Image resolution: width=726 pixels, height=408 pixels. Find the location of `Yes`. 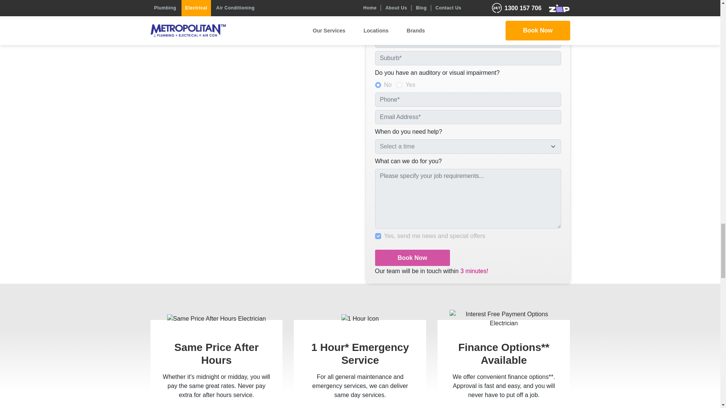

Yes is located at coordinates (378, 236).